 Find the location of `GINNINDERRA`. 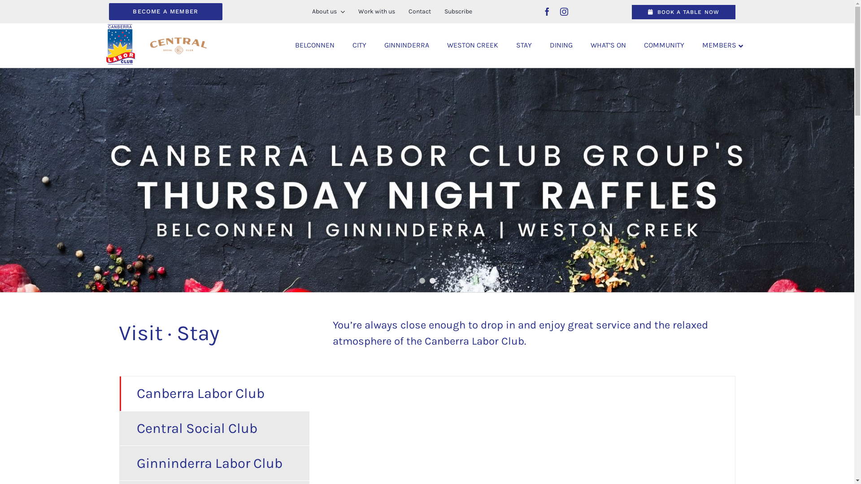

GINNINDERRA is located at coordinates (407, 46).